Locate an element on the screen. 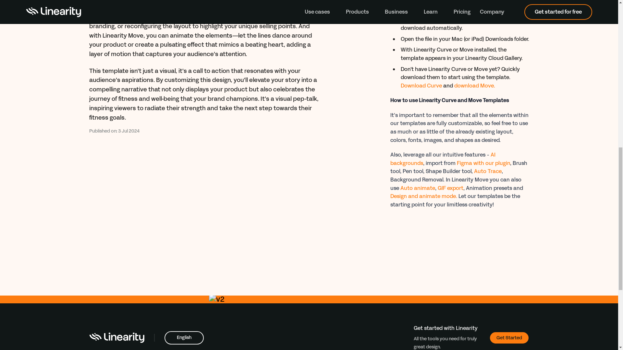 This screenshot has width=623, height=350. Auto animate is located at coordinates (418, 188).